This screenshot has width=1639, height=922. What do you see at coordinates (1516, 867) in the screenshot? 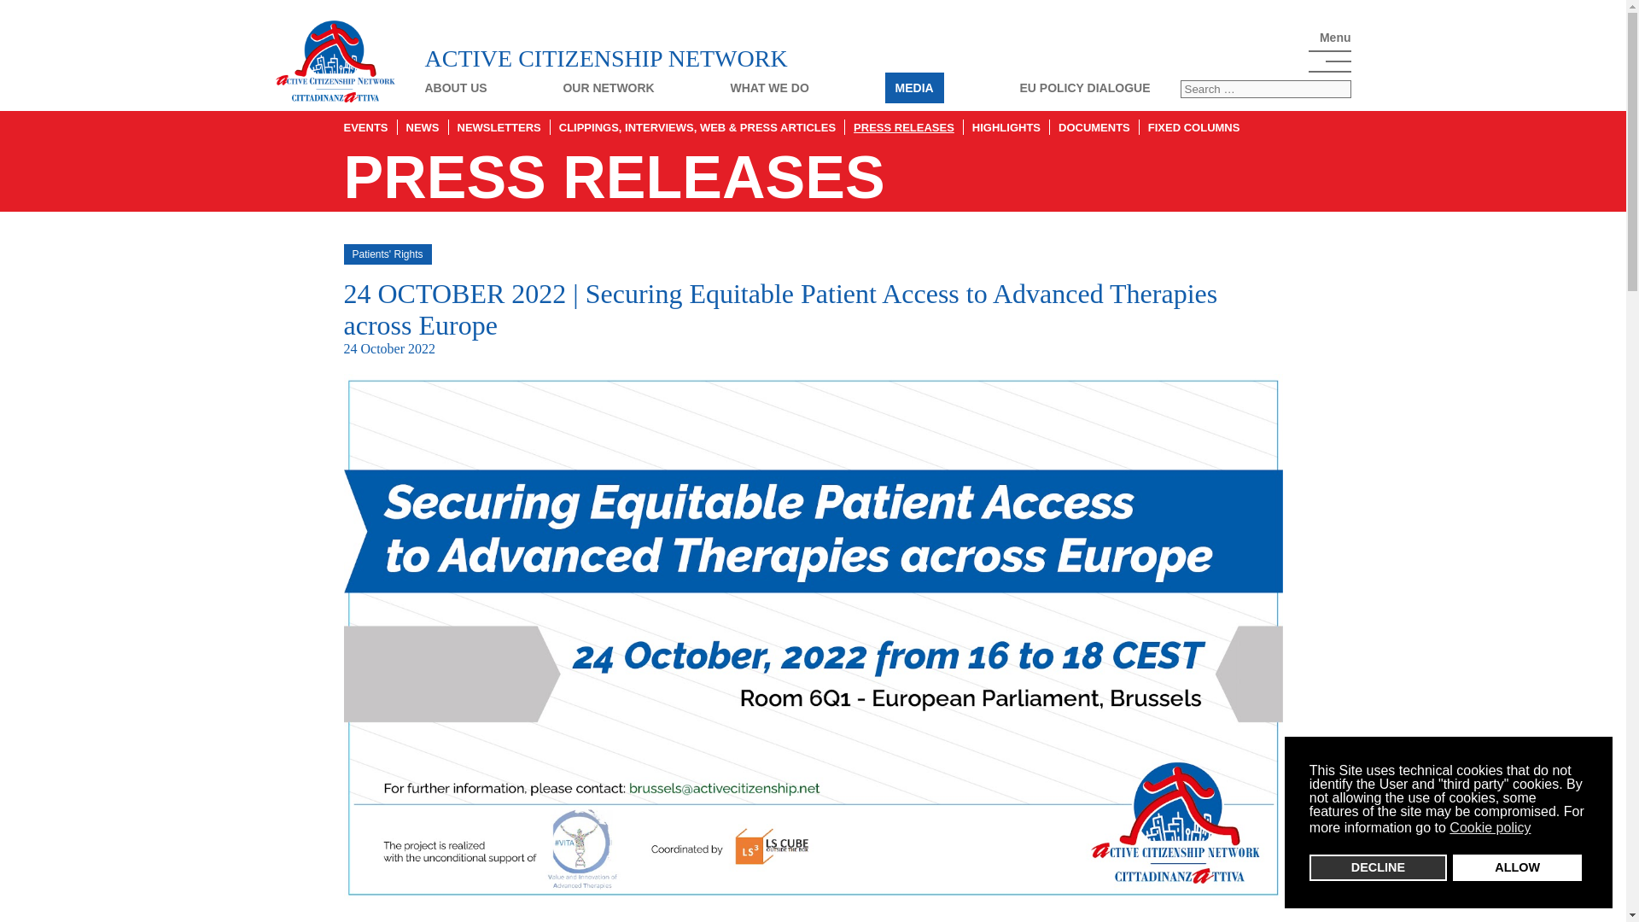
I see `ALLOW` at bounding box center [1516, 867].